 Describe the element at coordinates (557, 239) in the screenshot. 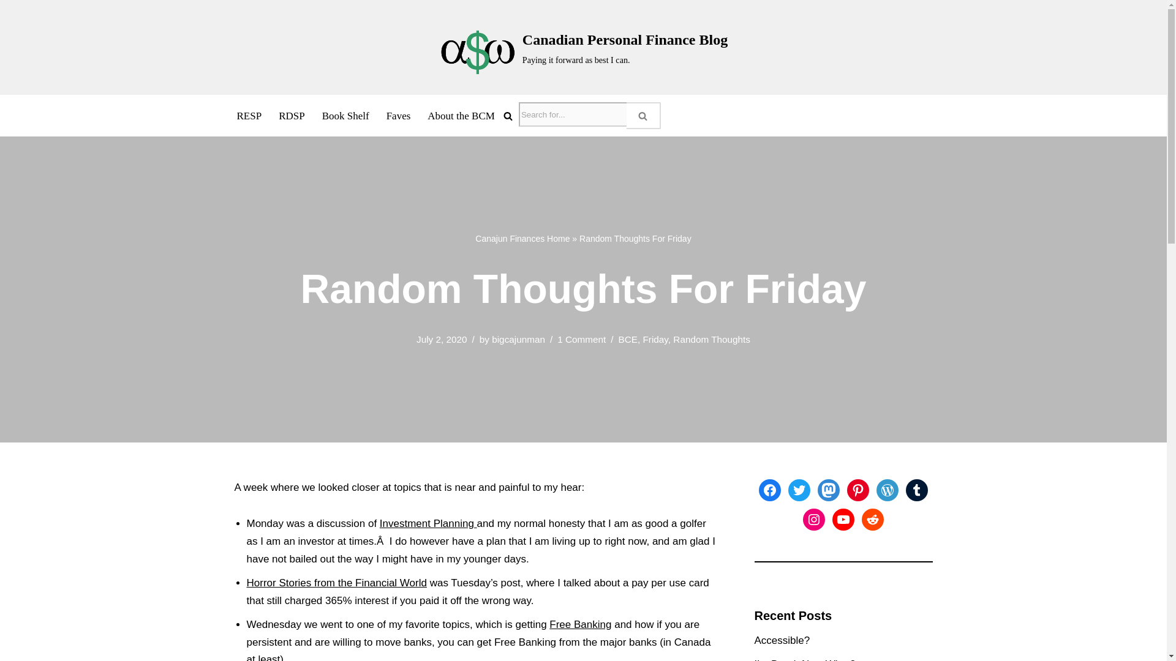

I see `Home` at that location.